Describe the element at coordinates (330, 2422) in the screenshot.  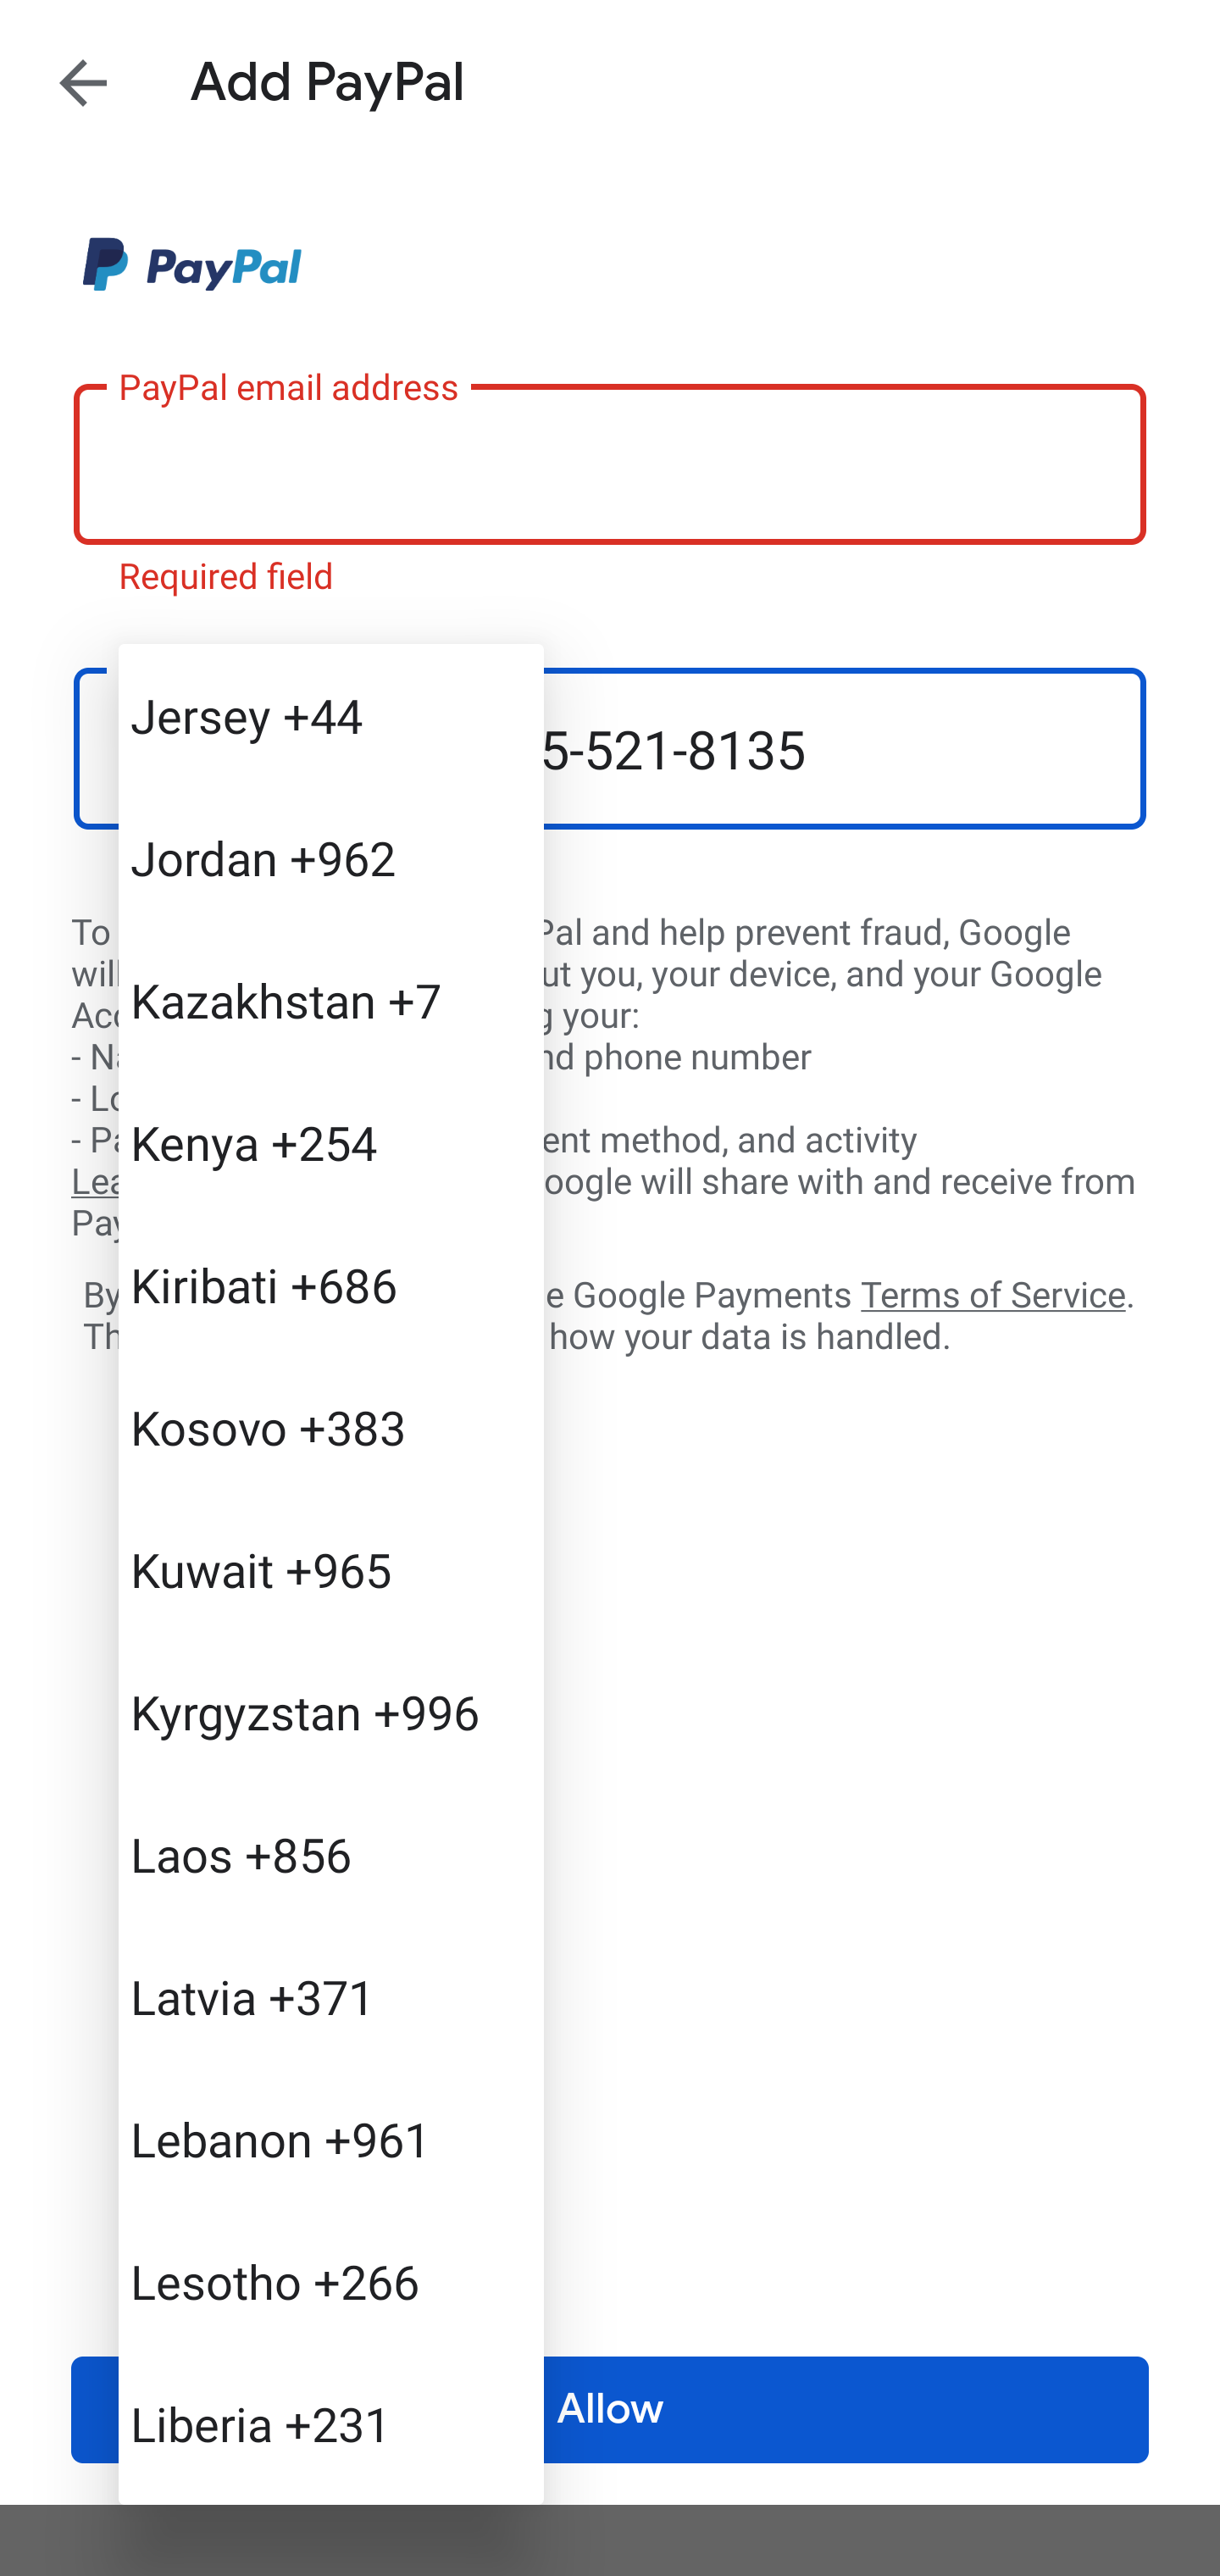
I see `Liberia +231` at that location.